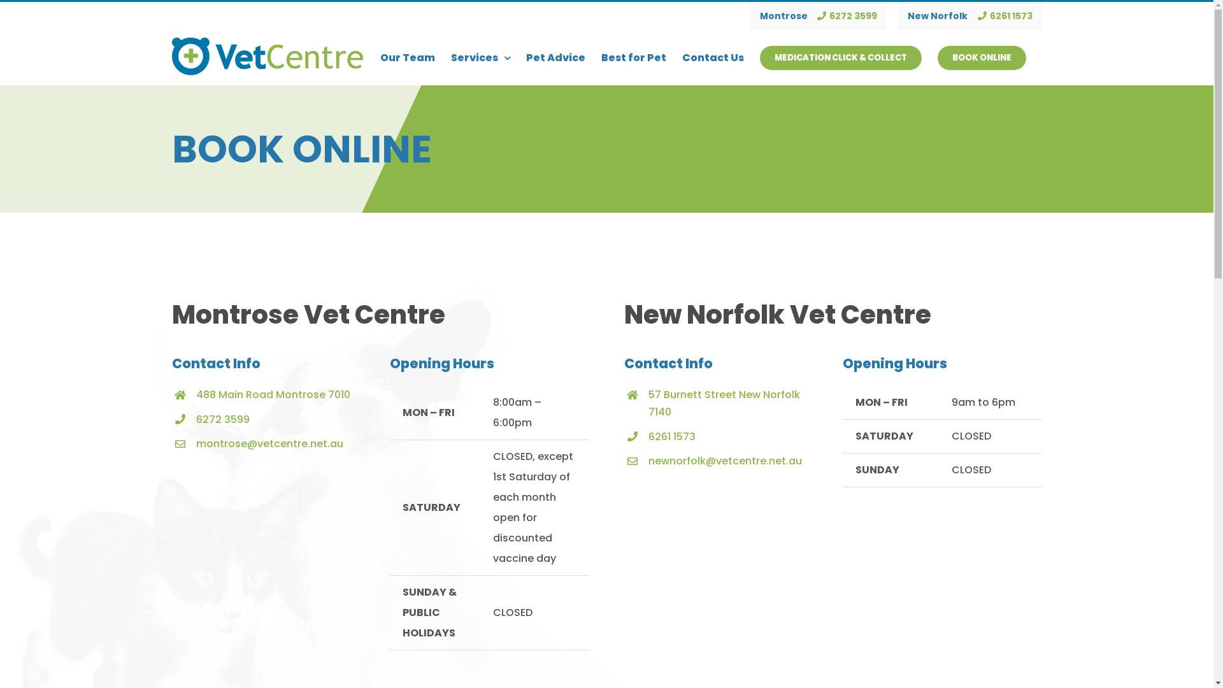 The height and width of the screenshot is (688, 1223). Describe the element at coordinates (270, 443) in the screenshot. I see `montrose@vetcentre.net.au` at that location.